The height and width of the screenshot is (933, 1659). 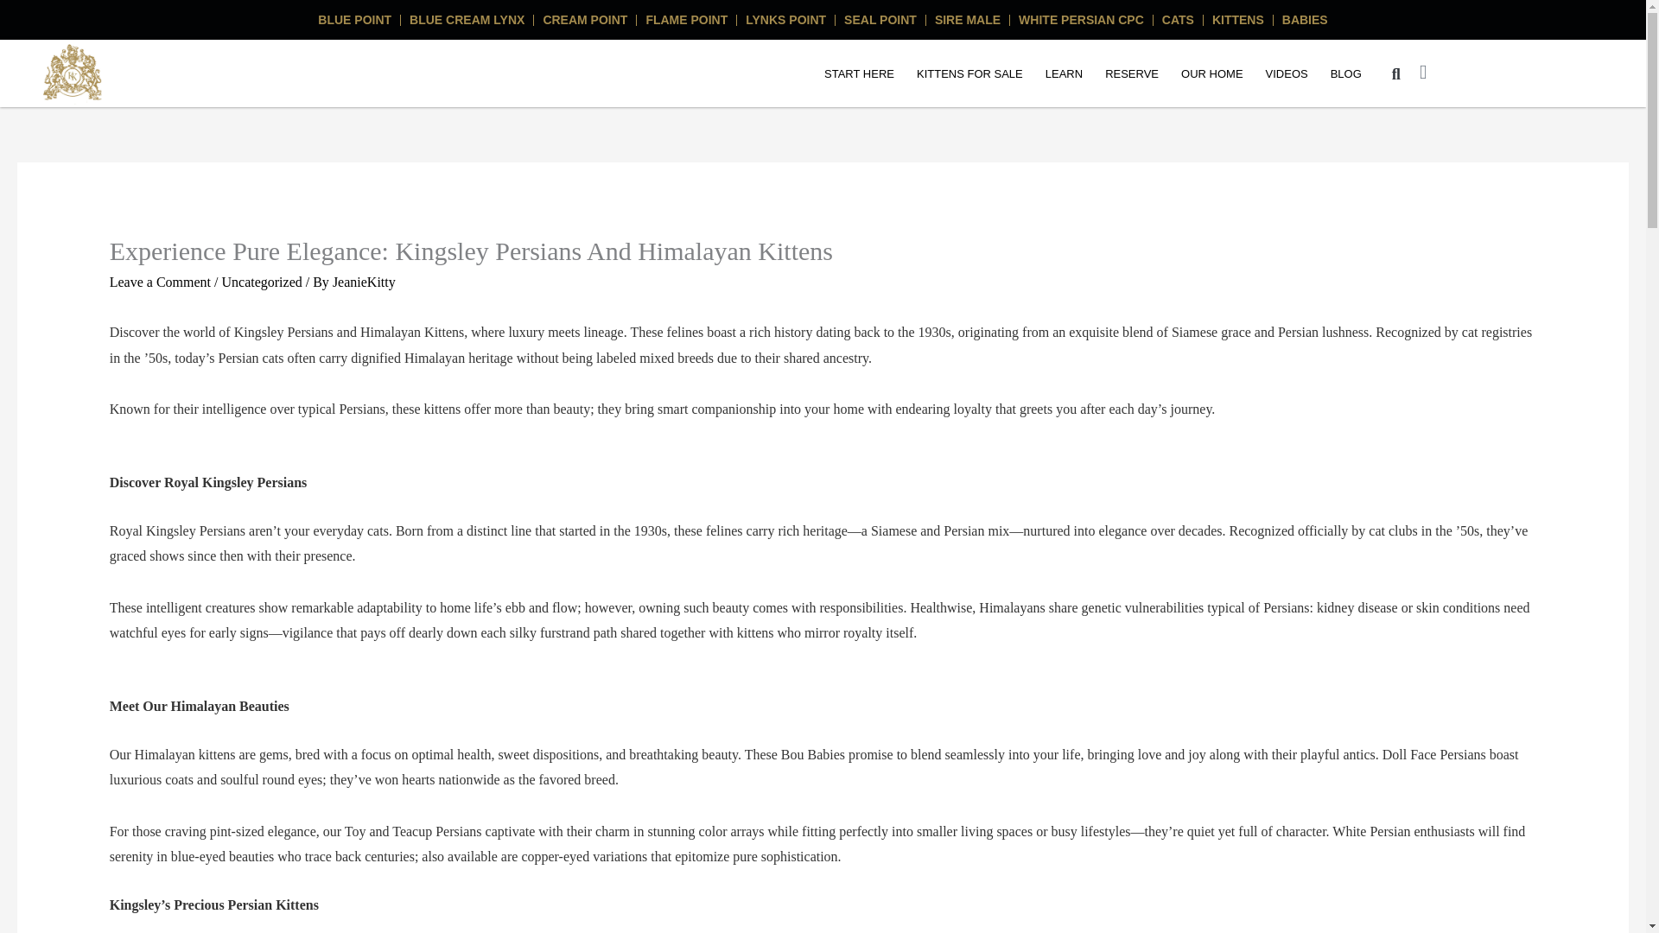 I want to click on CREAM POINT, so click(x=584, y=19).